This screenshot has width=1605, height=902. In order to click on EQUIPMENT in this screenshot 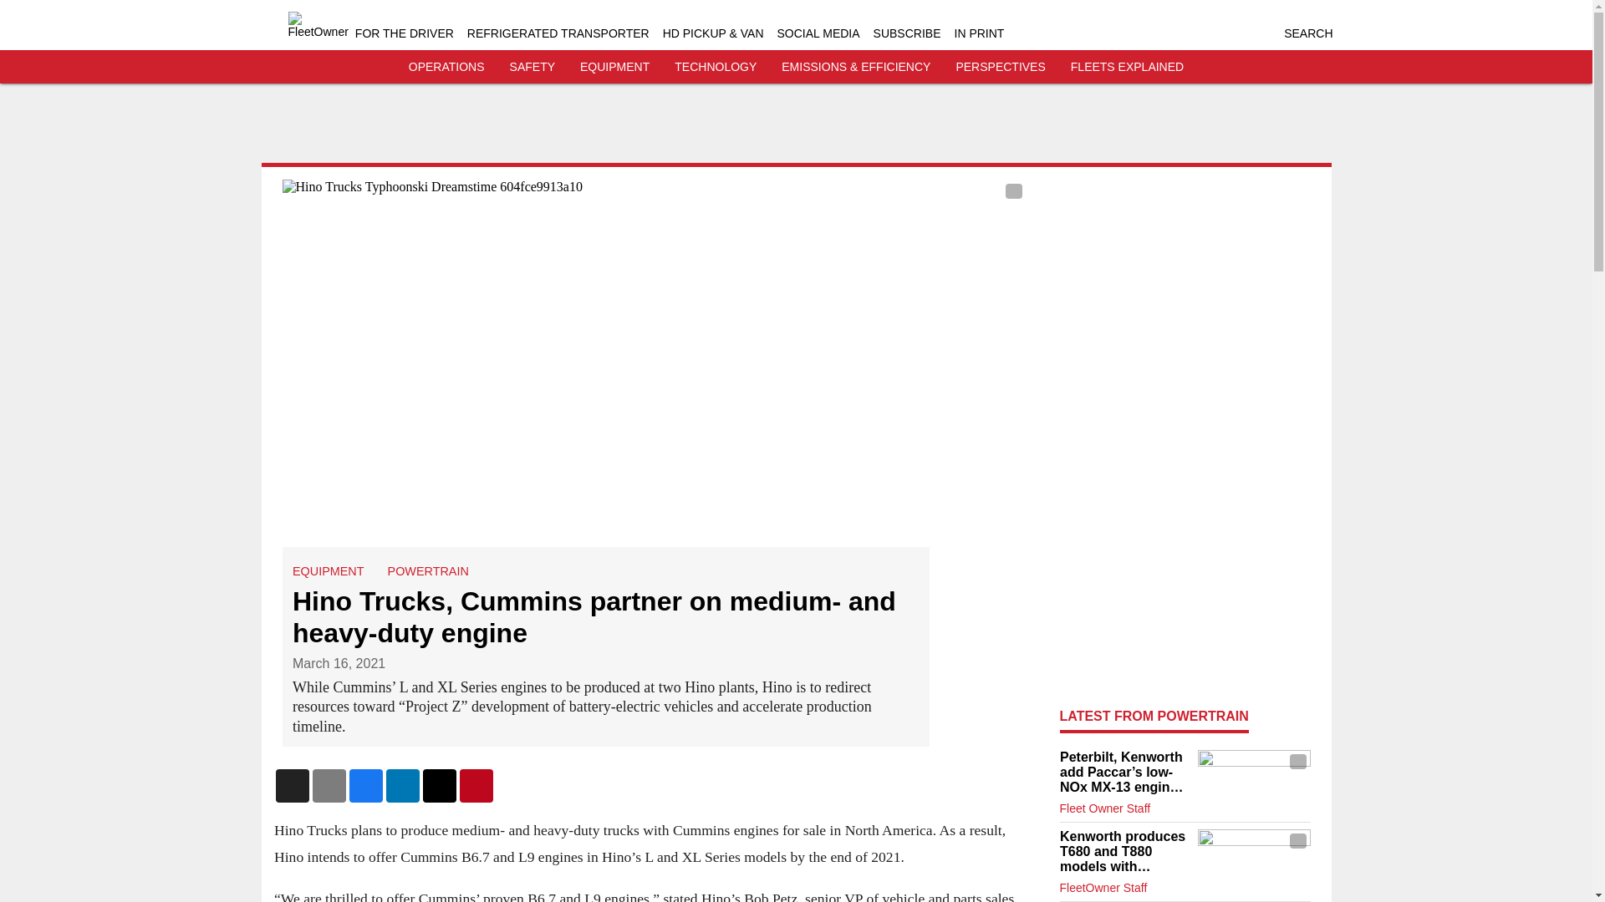, I will do `click(328, 571)`.